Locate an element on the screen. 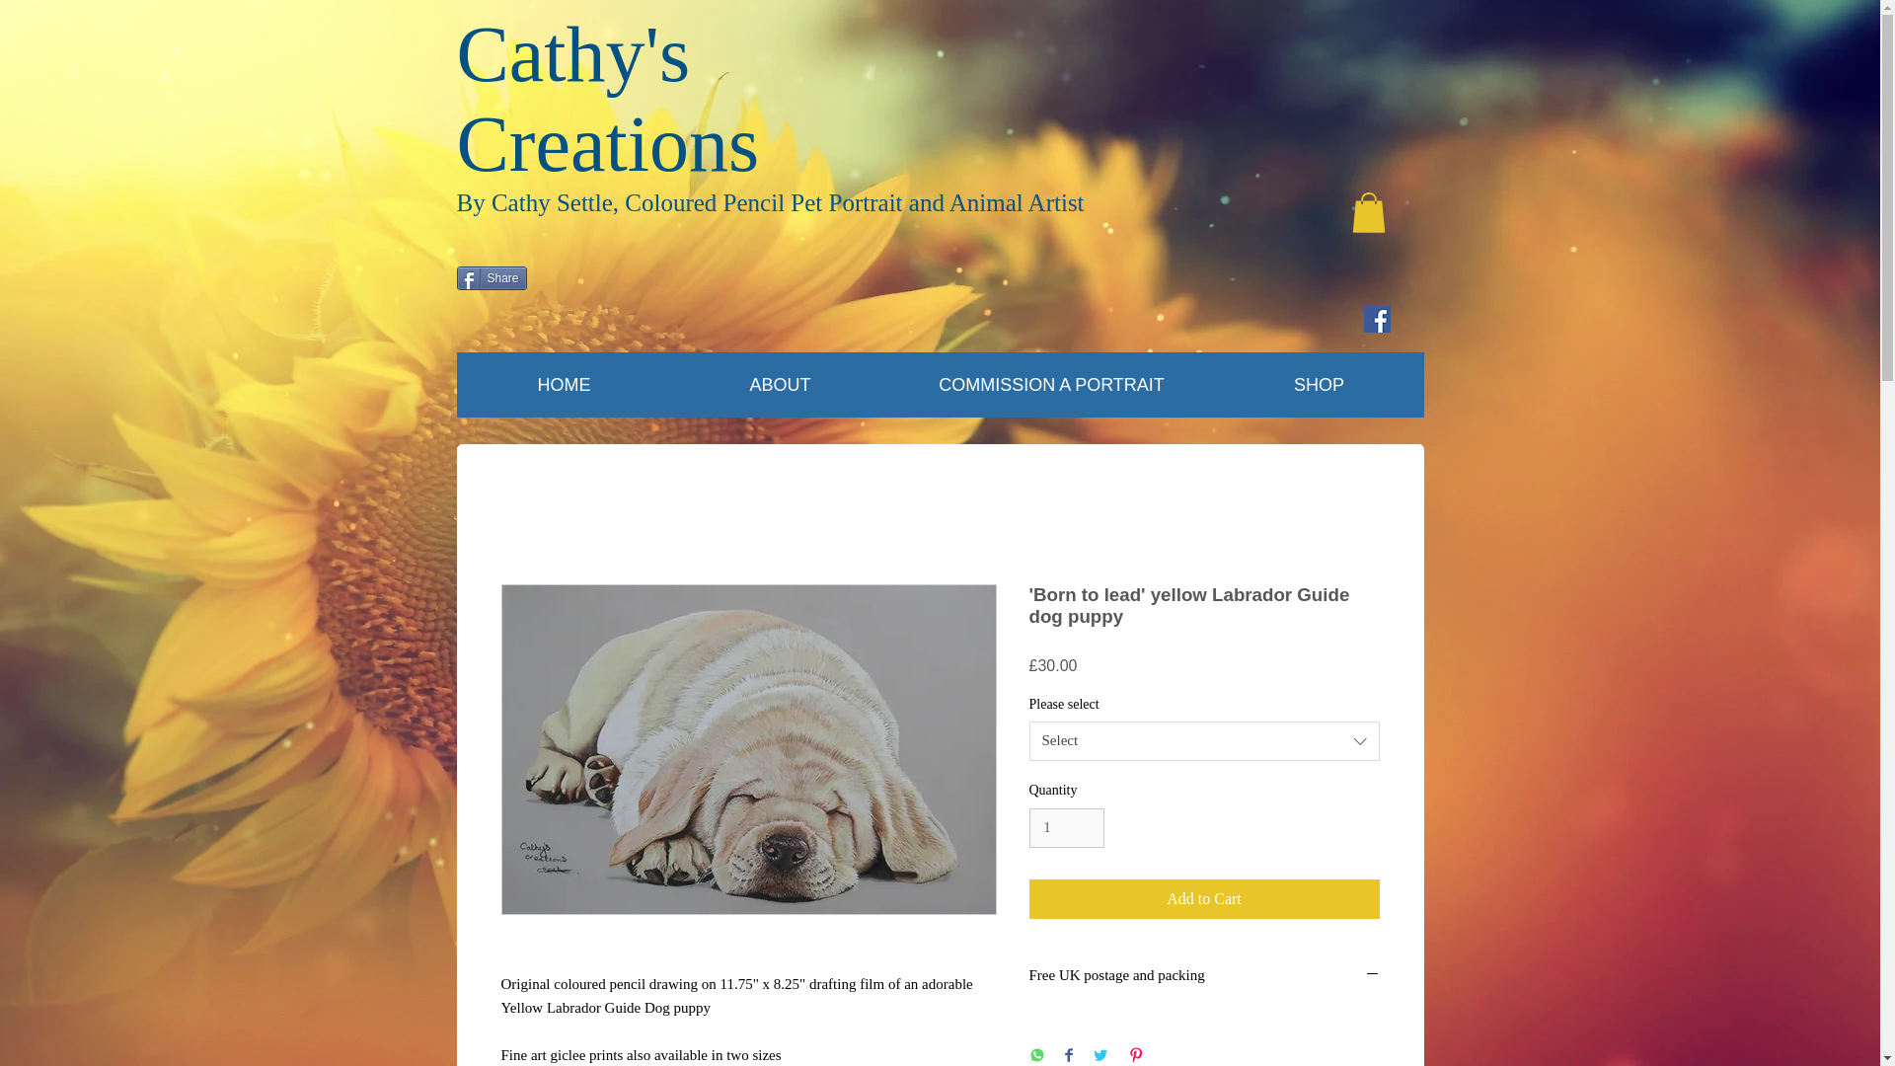 This screenshot has width=1895, height=1066. Share is located at coordinates (492, 278).